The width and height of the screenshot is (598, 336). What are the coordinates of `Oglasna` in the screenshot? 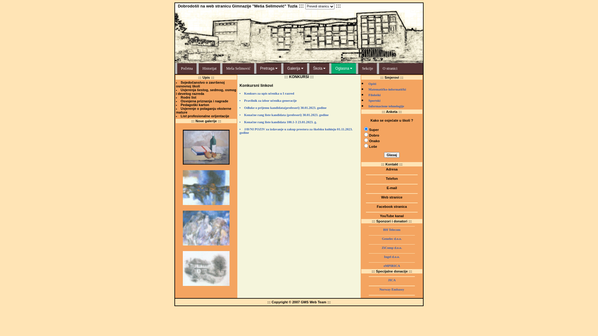 It's located at (344, 68).